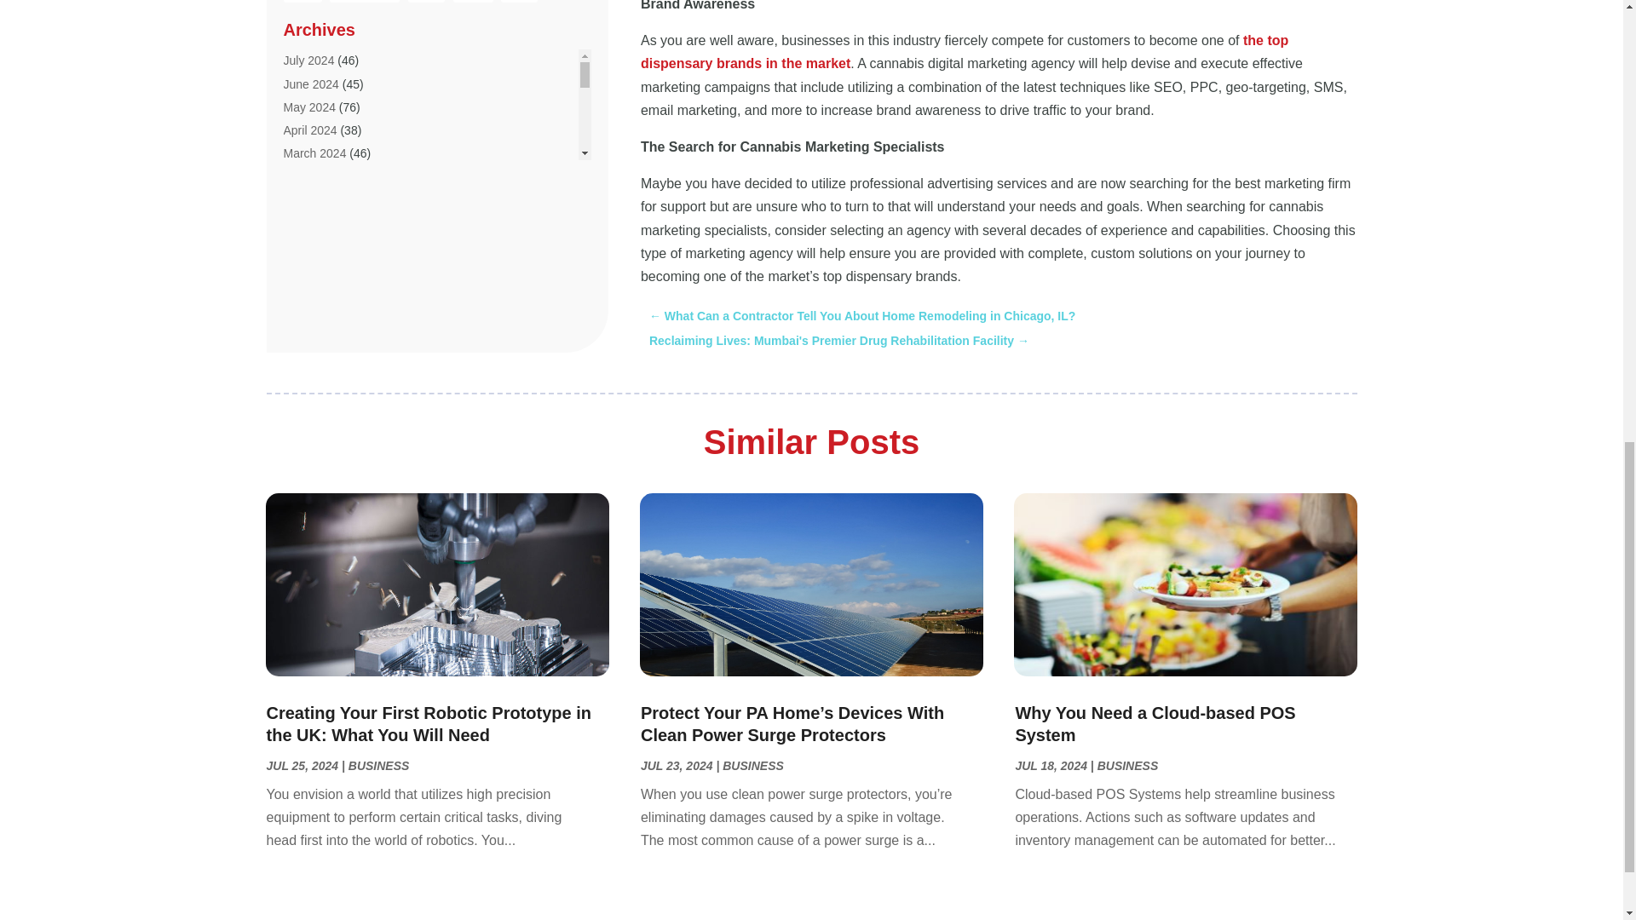 The width and height of the screenshot is (1636, 920). What do you see at coordinates (312, 65) in the screenshot?
I see `Aerospace` at bounding box center [312, 65].